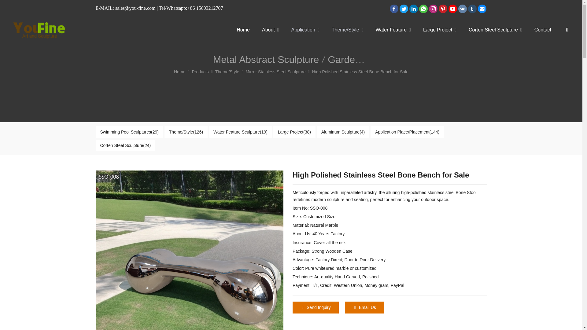 The image size is (587, 330). Describe the element at coordinates (393, 9) in the screenshot. I see `Facebook` at that location.